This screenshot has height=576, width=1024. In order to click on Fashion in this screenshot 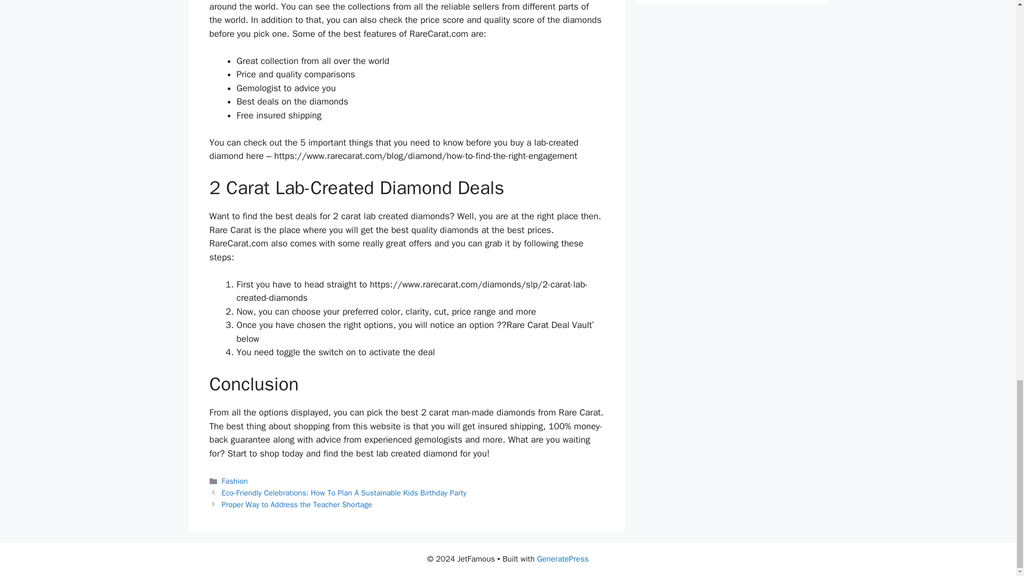, I will do `click(235, 481)`.